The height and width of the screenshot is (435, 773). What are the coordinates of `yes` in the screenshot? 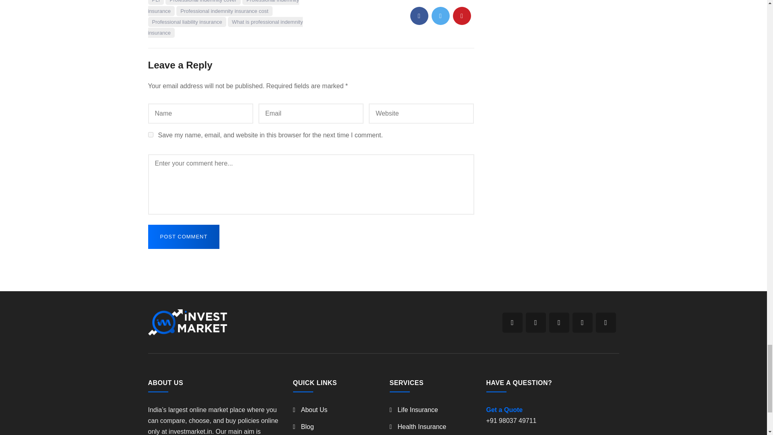 It's located at (151, 135).